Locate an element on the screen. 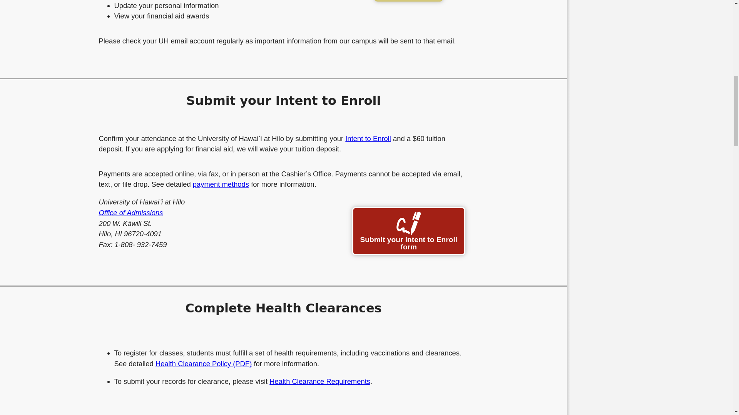 This screenshot has width=739, height=415. Activate Account is located at coordinates (409, 1).